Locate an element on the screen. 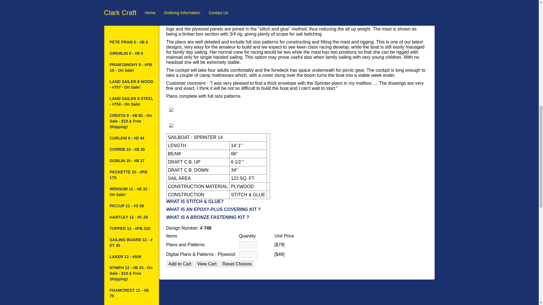 The image size is (543, 305). View Cart is located at coordinates (207, 264).